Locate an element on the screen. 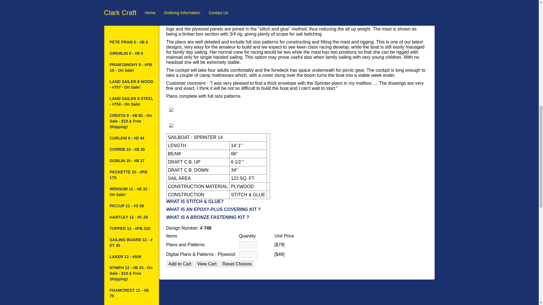 The image size is (543, 305). View Cart is located at coordinates (207, 264).